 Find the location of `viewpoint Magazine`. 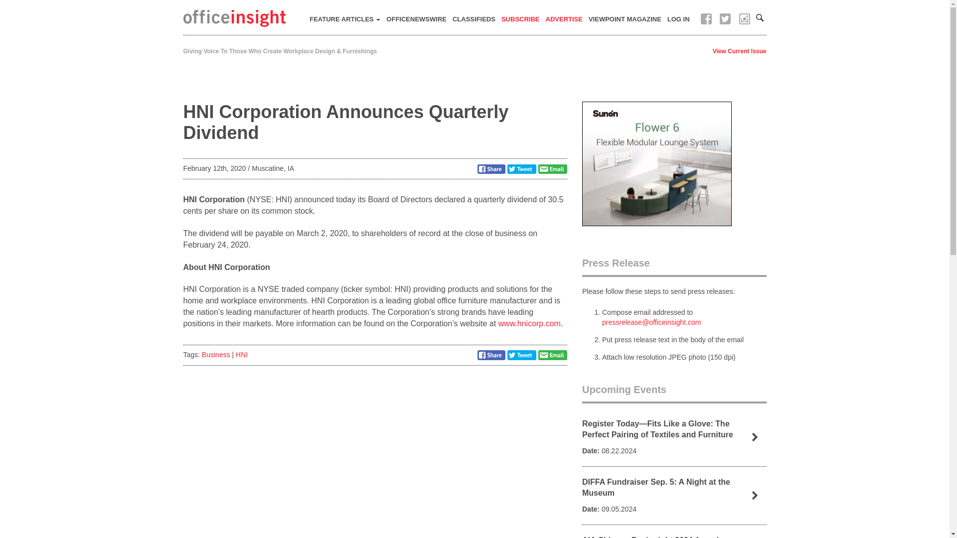

viewpoint Magazine is located at coordinates (625, 19).